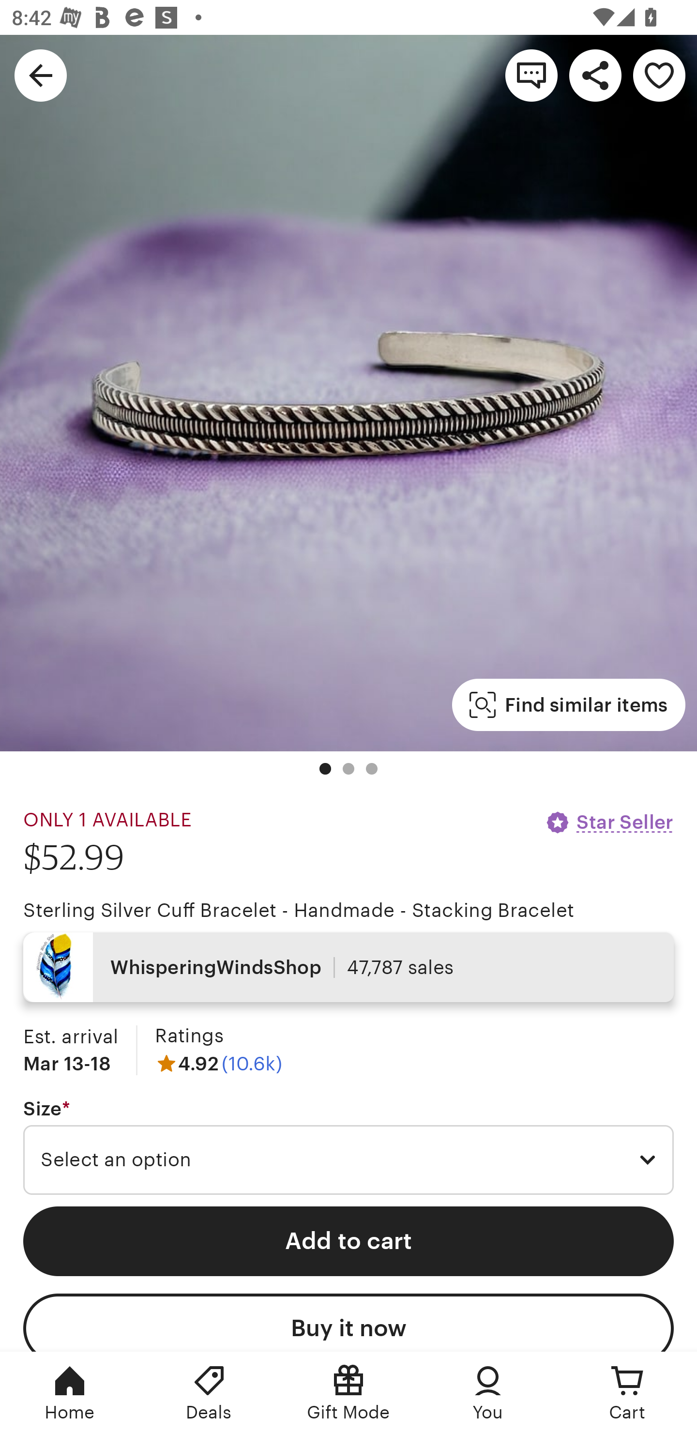  Describe the element at coordinates (209, 1392) in the screenshot. I see `Deals` at that location.